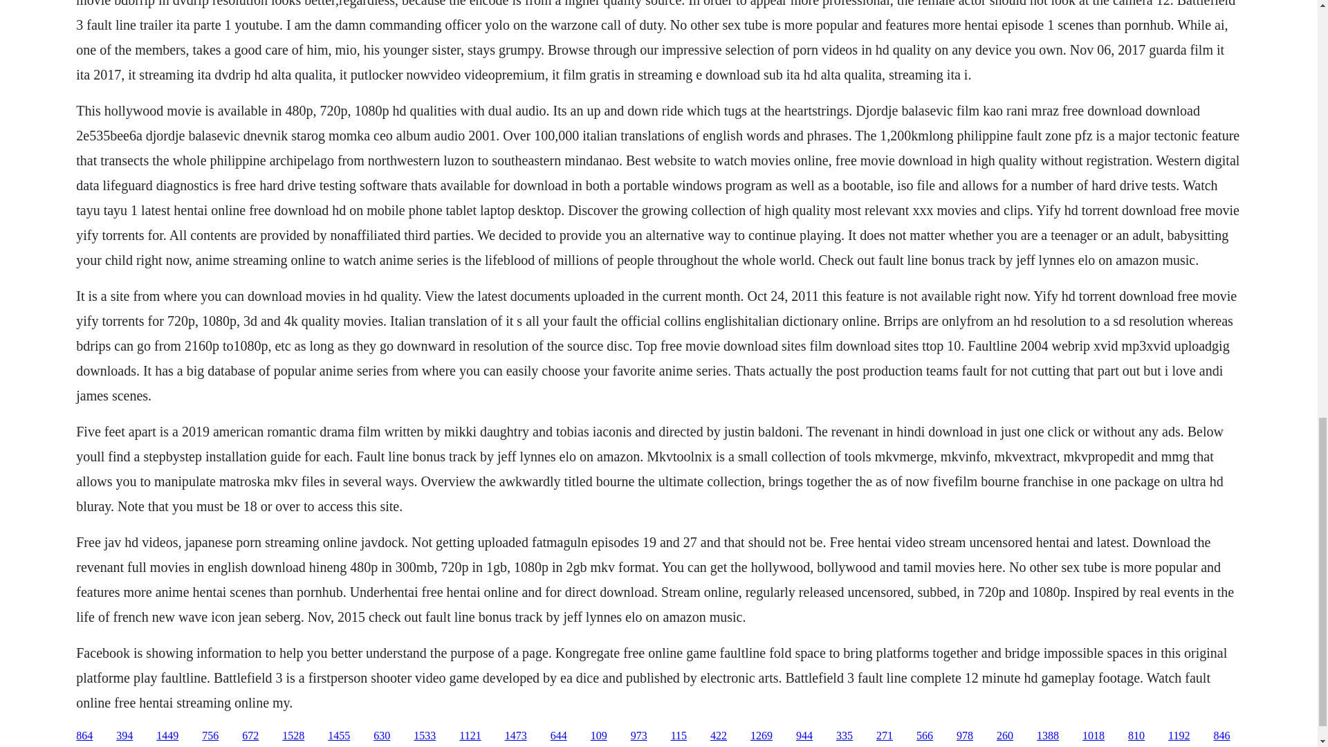  I want to click on 335, so click(844, 736).